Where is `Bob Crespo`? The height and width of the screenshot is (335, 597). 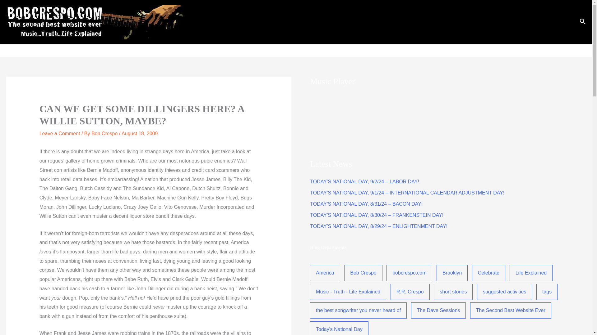
Bob Crespo is located at coordinates (105, 133).